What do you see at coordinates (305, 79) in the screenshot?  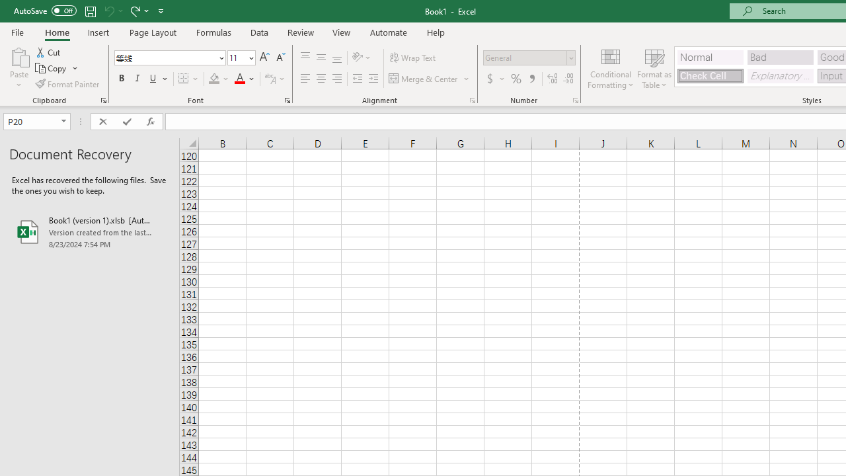 I see `Align Left` at bounding box center [305, 79].